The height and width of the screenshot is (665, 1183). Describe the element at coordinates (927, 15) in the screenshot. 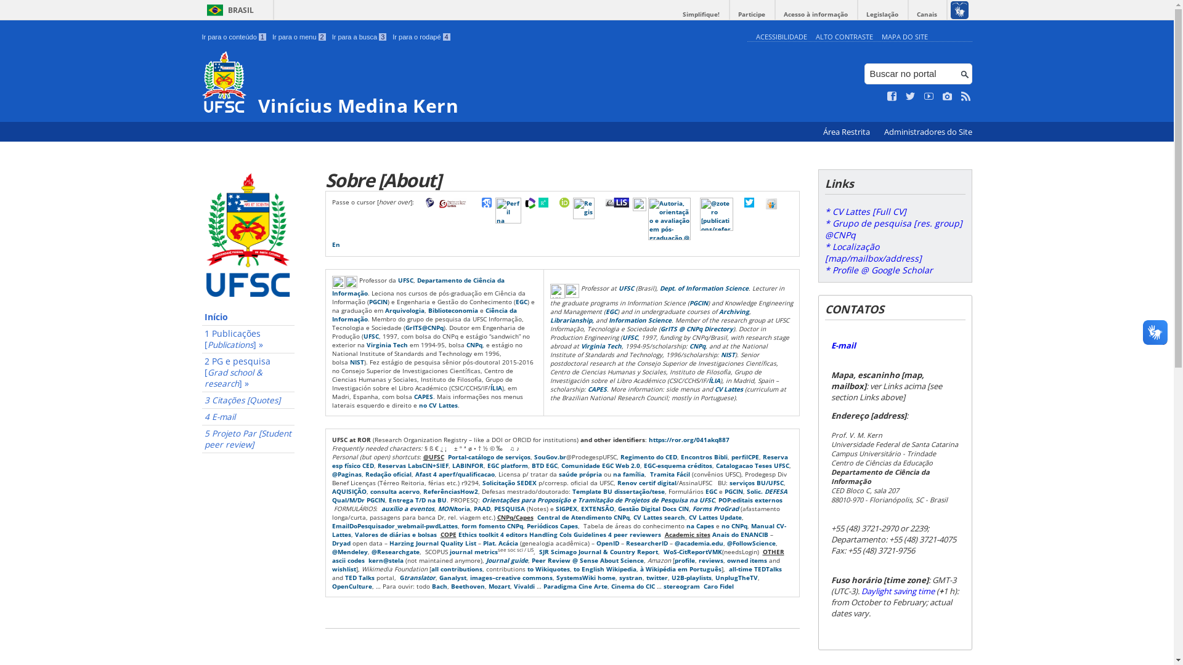

I see `Canais` at that location.